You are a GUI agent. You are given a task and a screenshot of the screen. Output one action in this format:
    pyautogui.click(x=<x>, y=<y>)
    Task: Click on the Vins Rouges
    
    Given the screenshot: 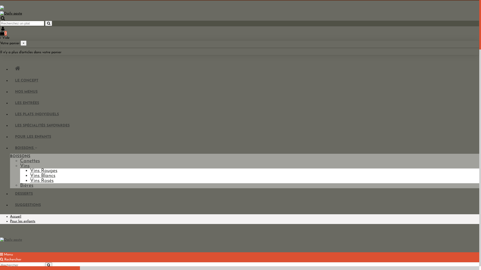 What is the action you would take?
    pyautogui.click(x=44, y=171)
    